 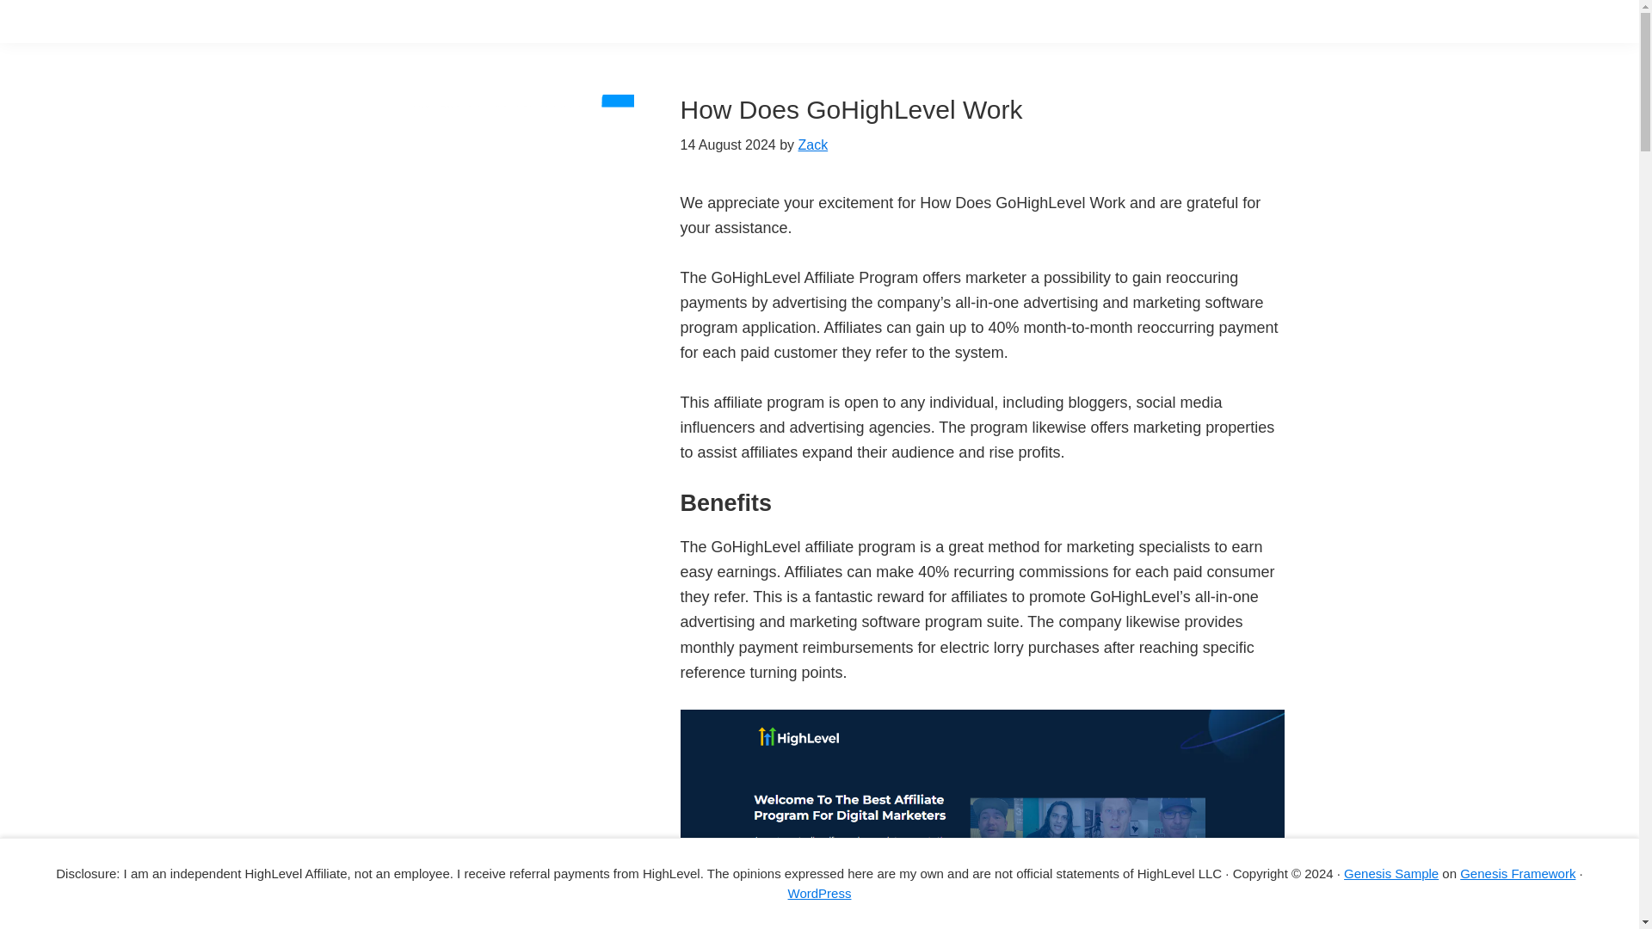 I want to click on Genesis Framework, so click(x=1518, y=872).